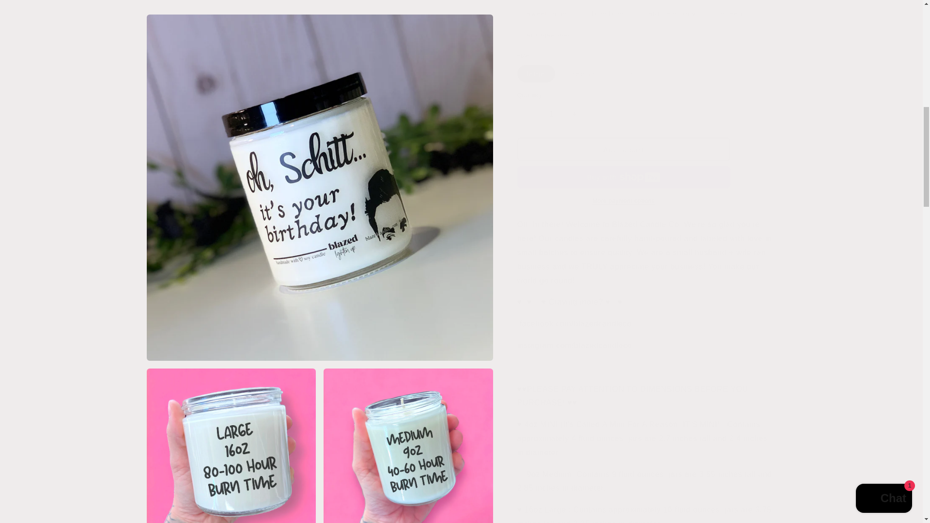  What do you see at coordinates (231, 234) in the screenshot?
I see `Open media 4 in modal` at bounding box center [231, 234].